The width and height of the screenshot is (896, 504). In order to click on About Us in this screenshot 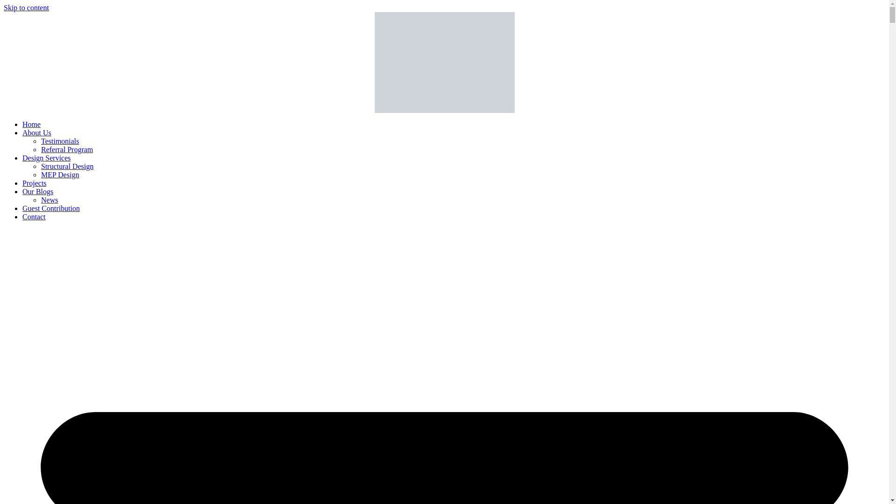, I will do `click(36, 133)`.